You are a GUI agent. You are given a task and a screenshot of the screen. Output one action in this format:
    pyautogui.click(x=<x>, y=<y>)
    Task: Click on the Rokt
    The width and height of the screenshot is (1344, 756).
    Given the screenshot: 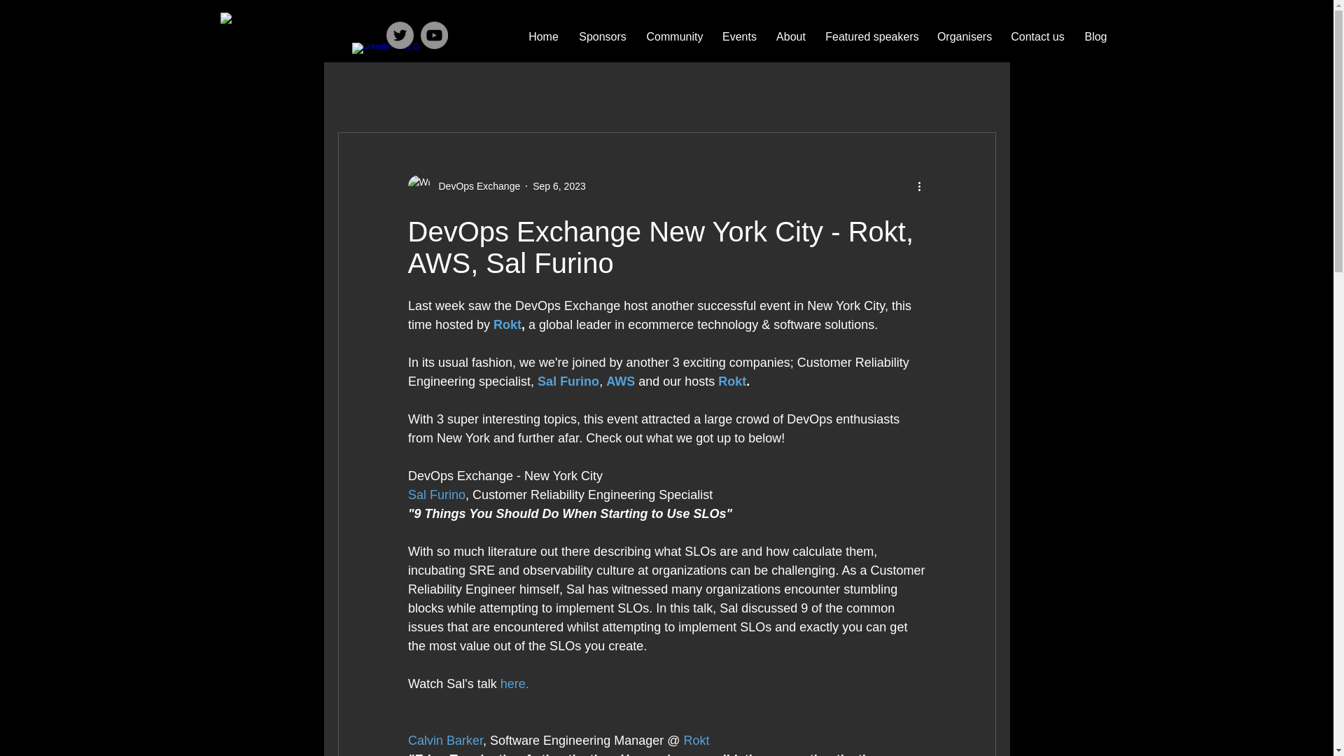 What is the action you would take?
    pyautogui.click(x=507, y=325)
    